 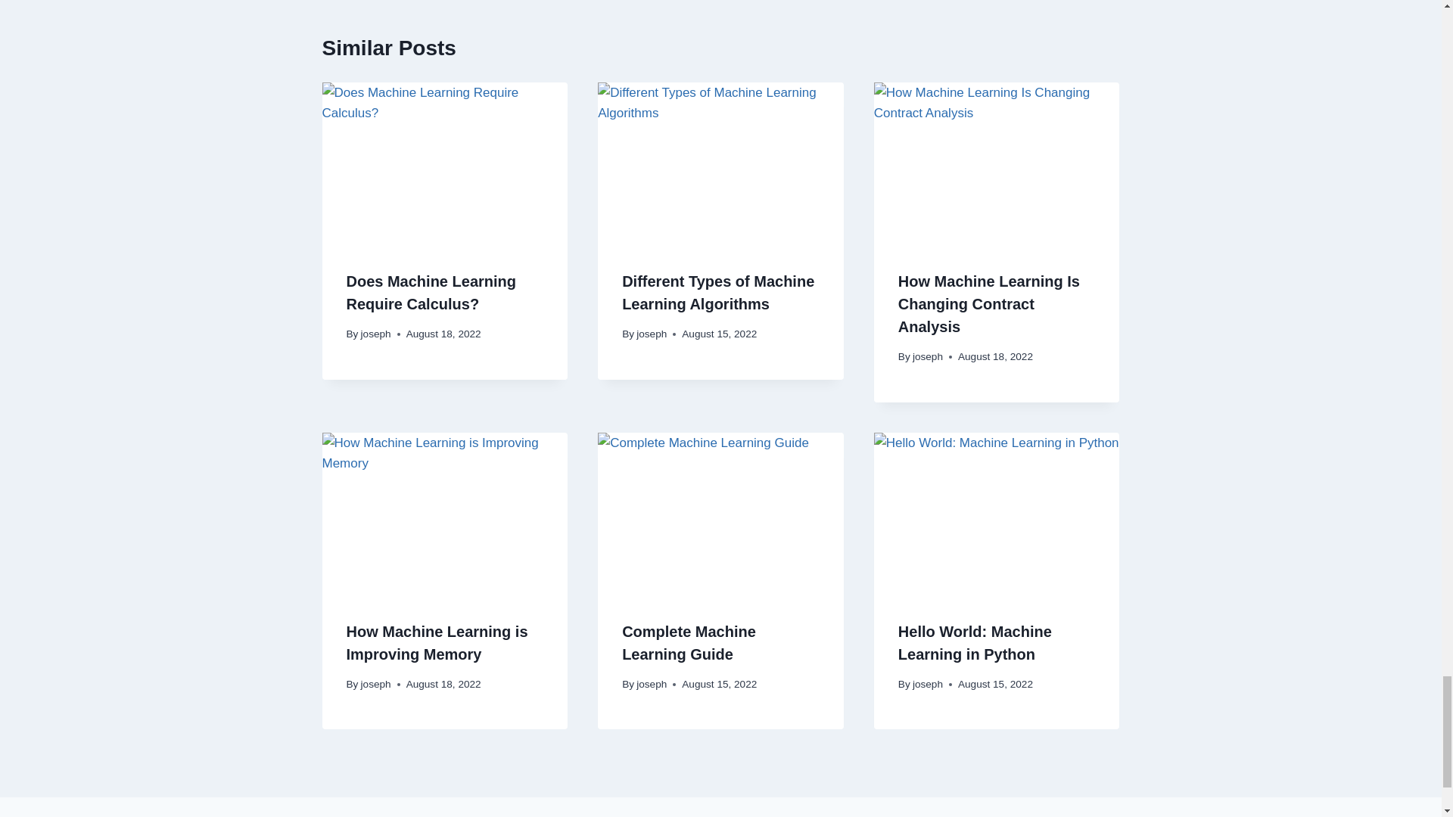 What do you see at coordinates (651, 334) in the screenshot?
I see `joseph` at bounding box center [651, 334].